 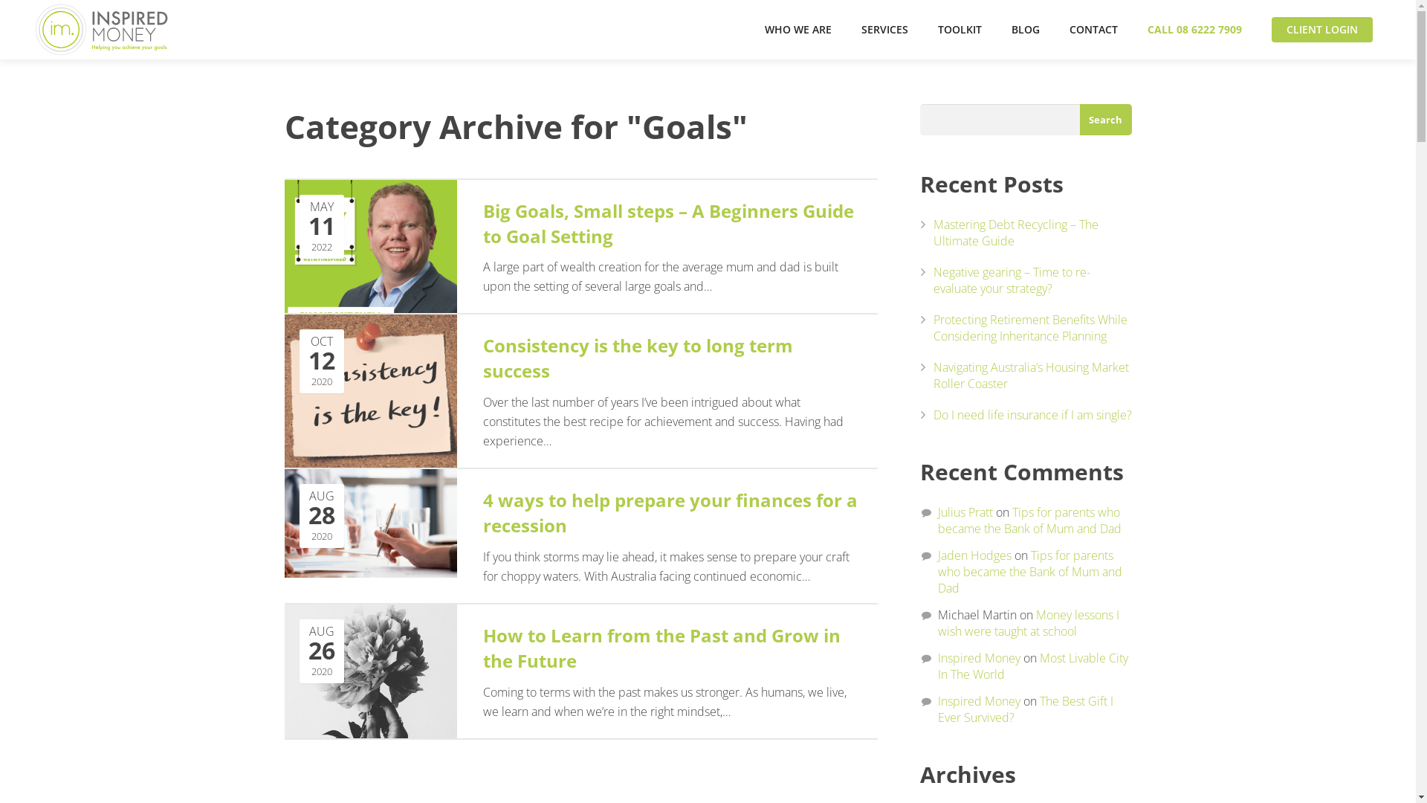 What do you see at coordinates (1030, 520) in the screenshot?
I see `Tips for parents who became the Bank of Mum and Dad` at bounding box center [1030, 520].